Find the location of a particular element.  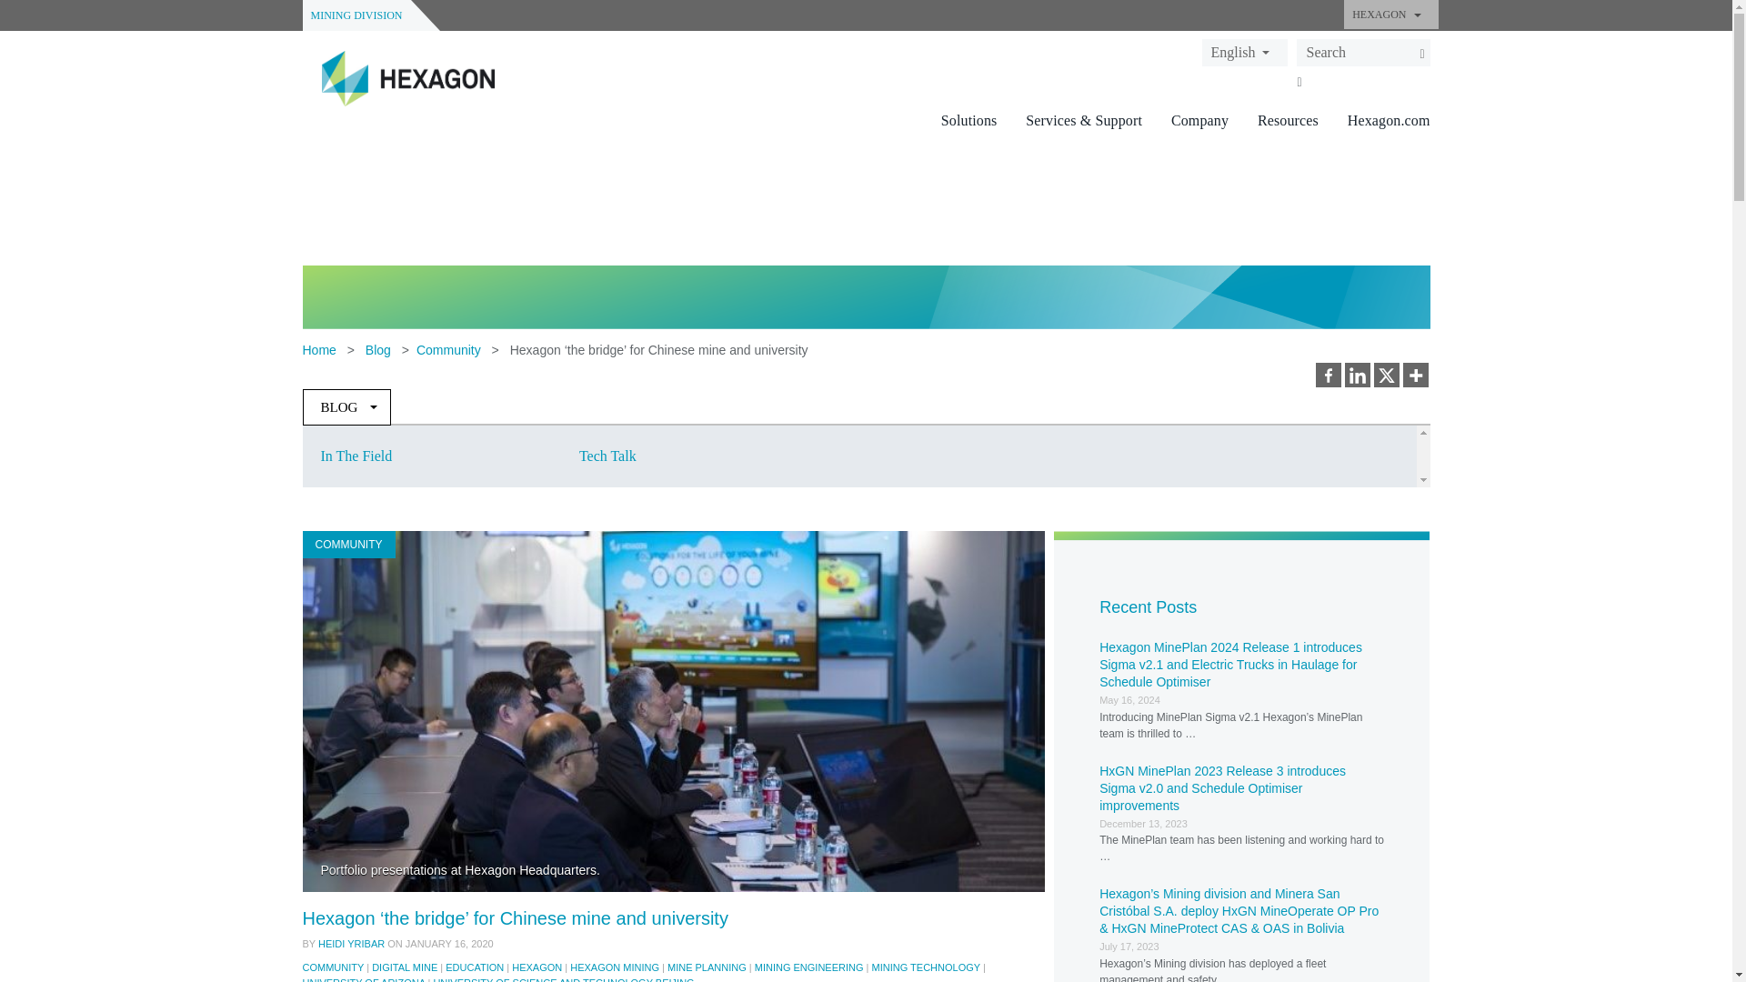

HEXAGON is located at coordinates (1390, 15).